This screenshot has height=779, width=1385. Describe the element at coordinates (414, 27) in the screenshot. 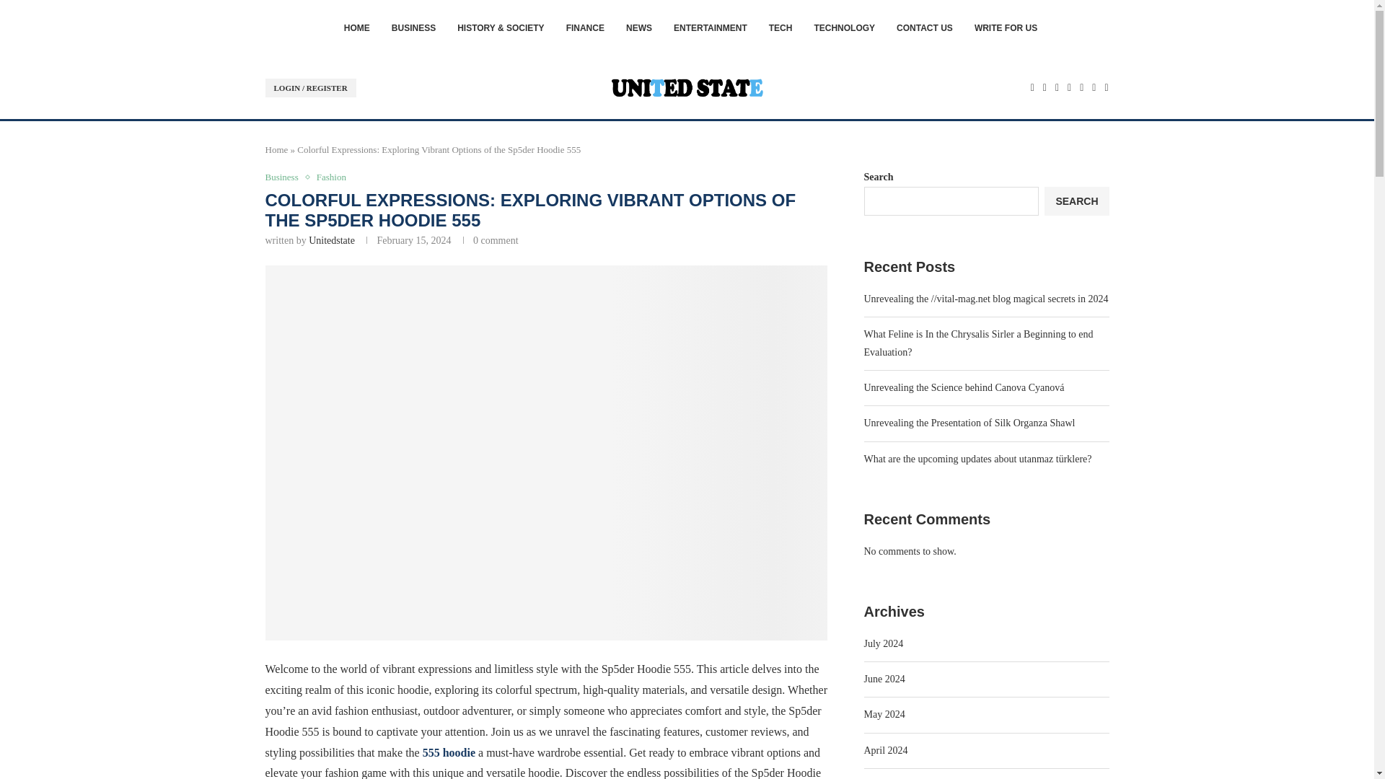

I see `BUSINESS` at that location.